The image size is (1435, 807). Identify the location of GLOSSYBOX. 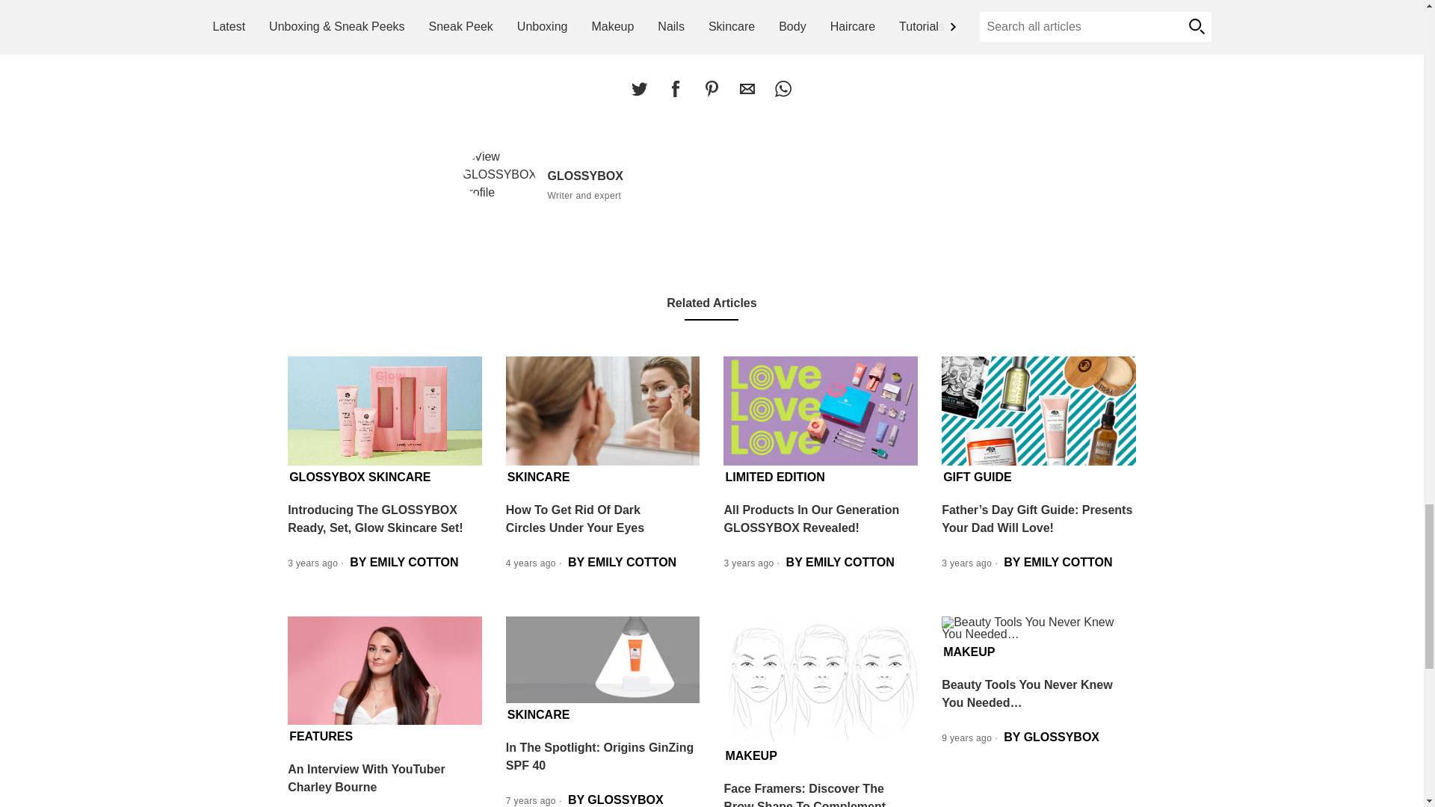
(504, 175).